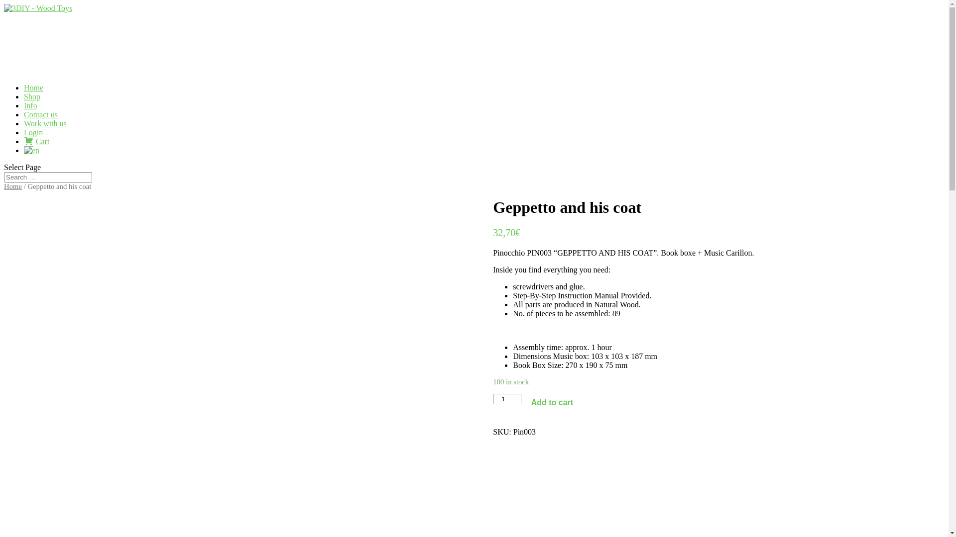 This screenshot has width=956, height=537. I want to click on Home, so click(34, 94).